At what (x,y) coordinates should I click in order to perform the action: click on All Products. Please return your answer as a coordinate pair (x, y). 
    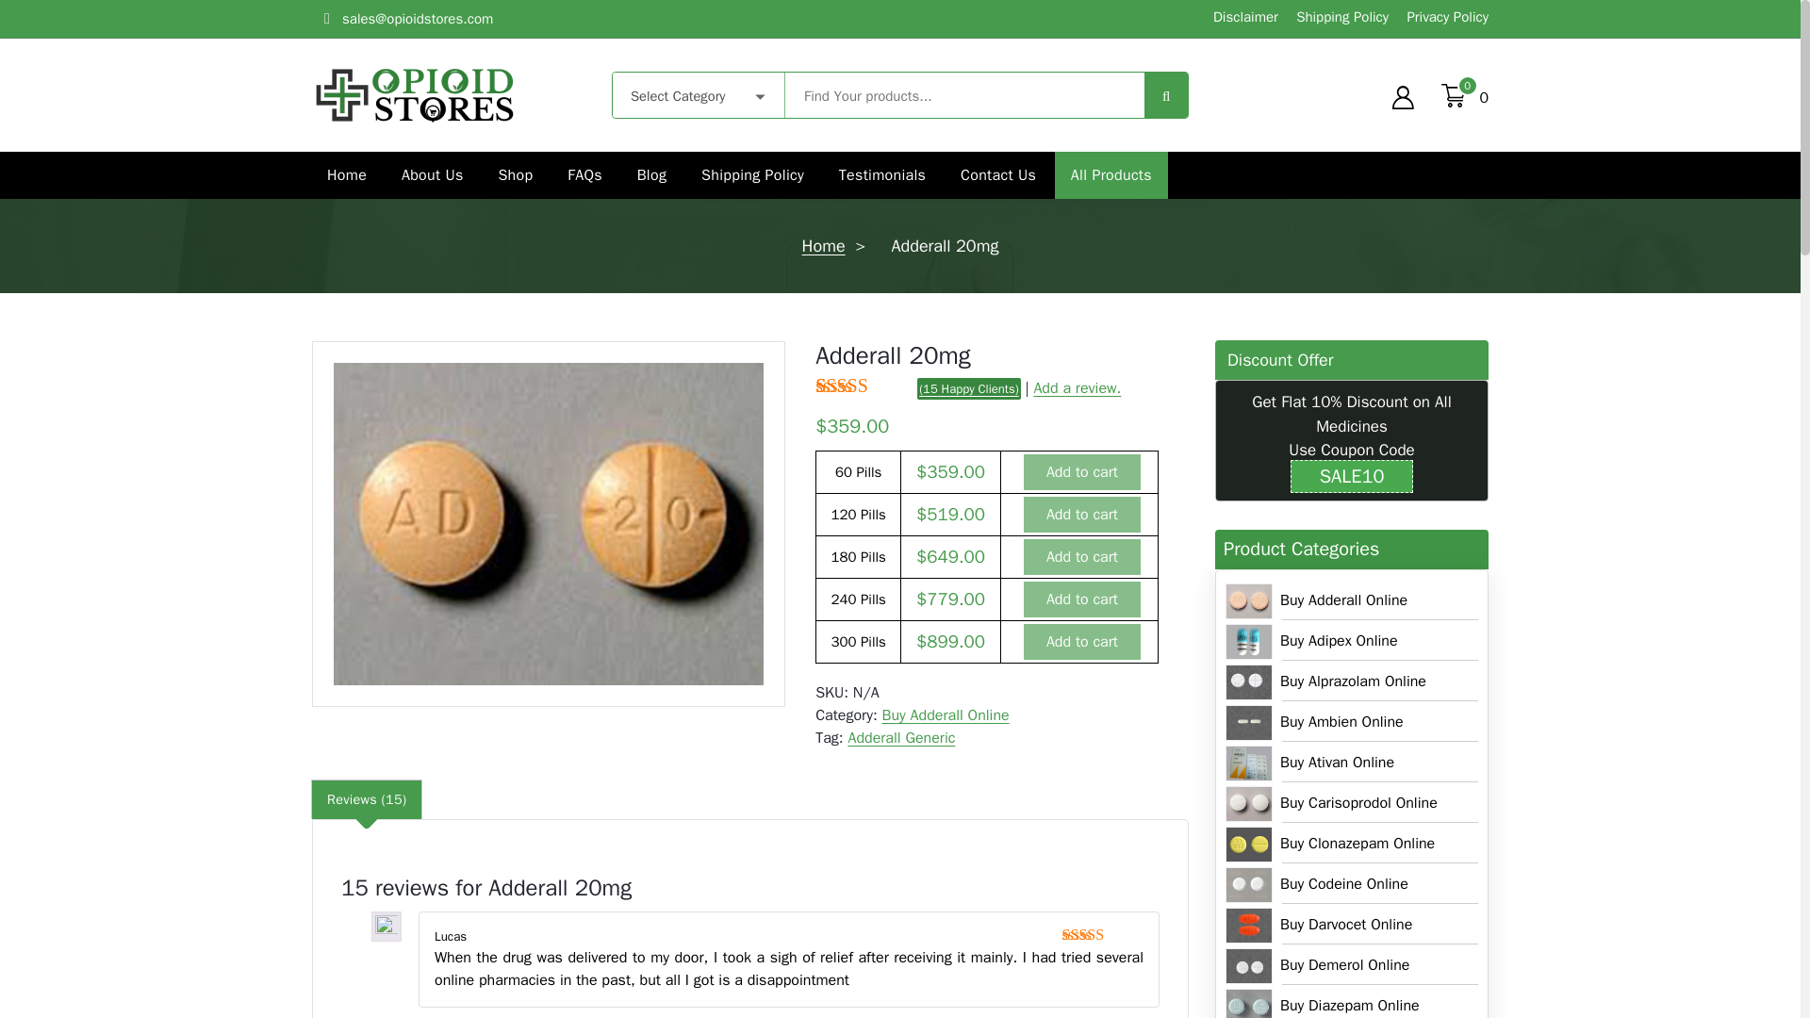
    Looking at the image, I should click on (1111, 174).